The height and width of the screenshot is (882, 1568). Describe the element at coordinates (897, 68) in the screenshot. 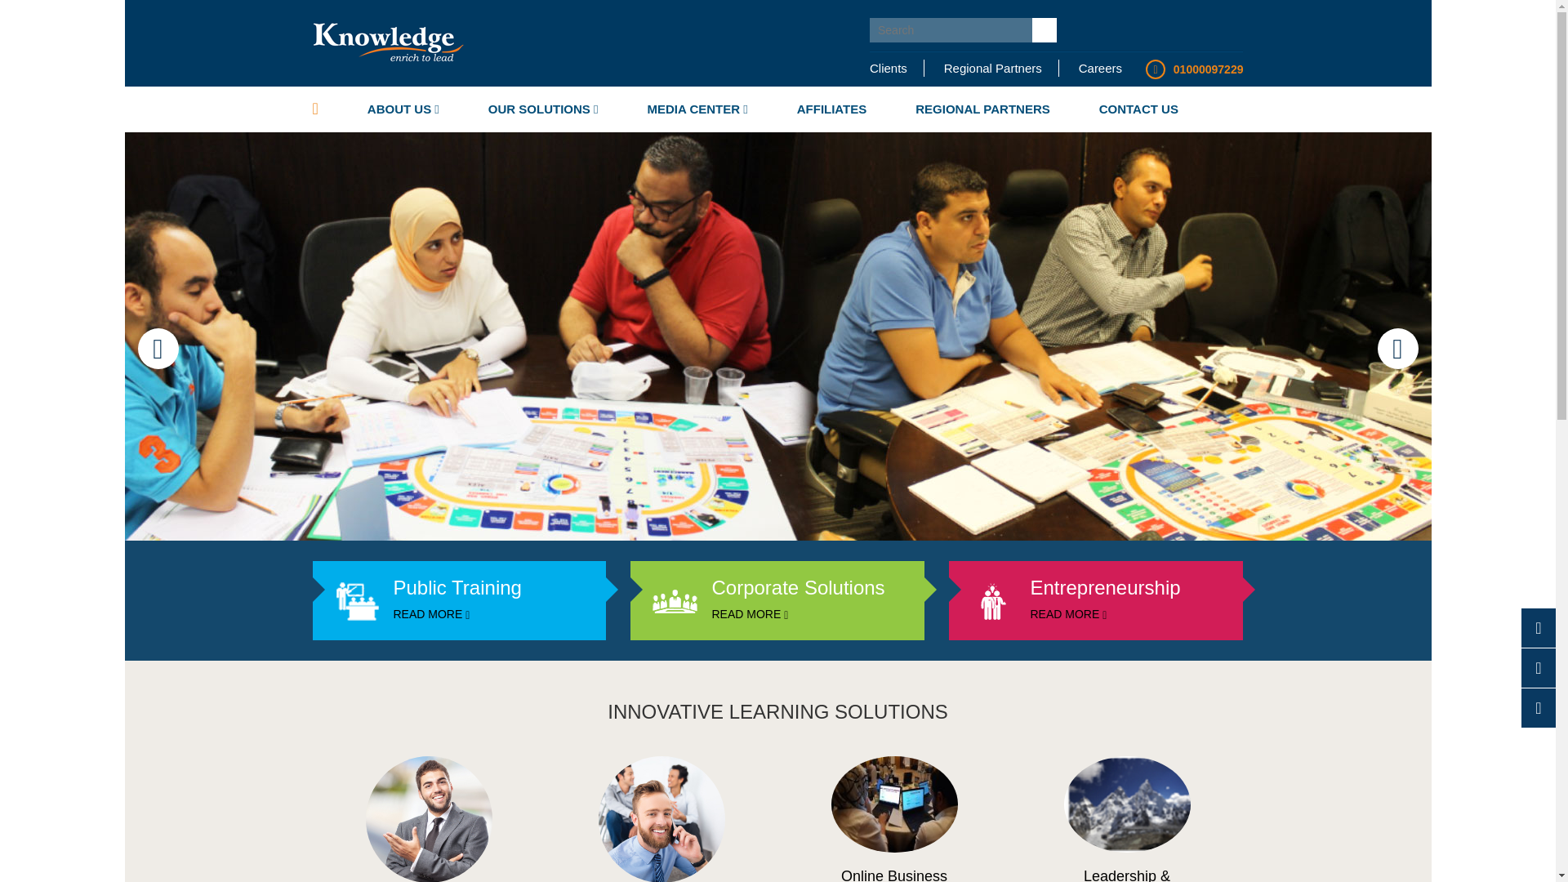

I see `Clients` at that location.